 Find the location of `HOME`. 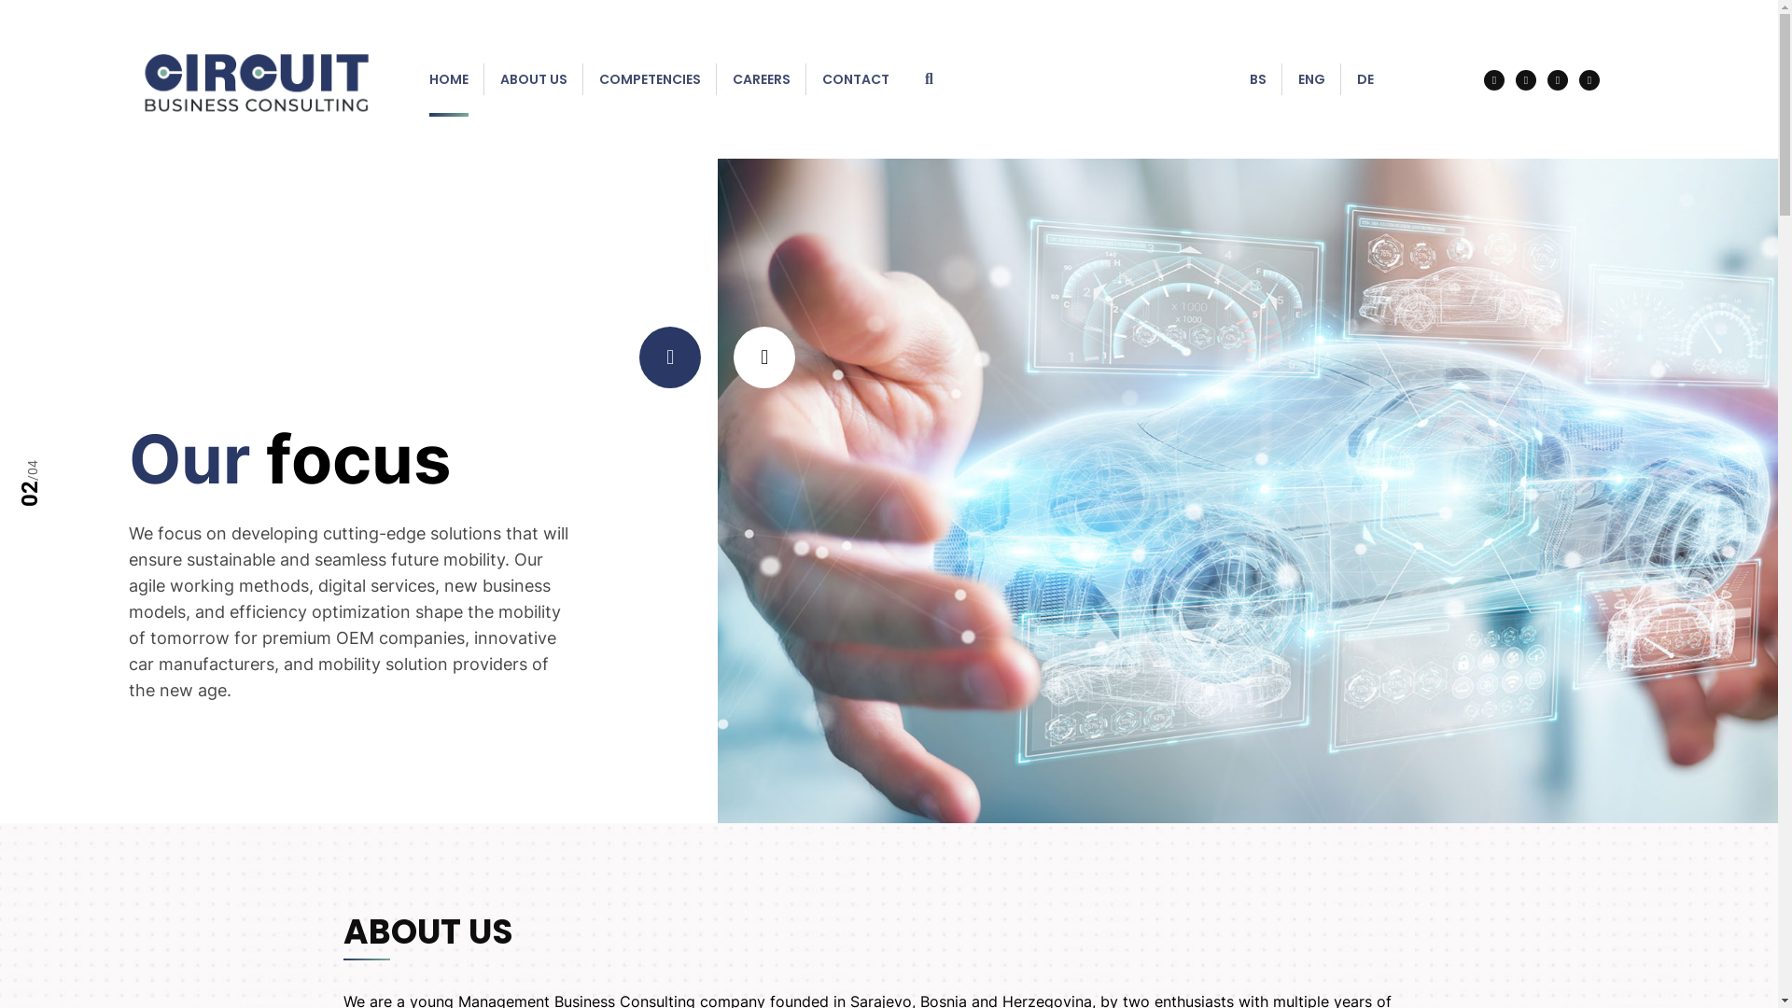

HOME is located at coordinates (449, 79).